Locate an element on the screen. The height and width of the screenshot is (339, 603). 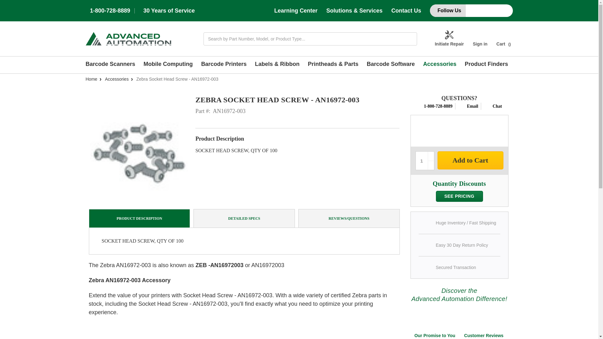
Add to Cart is located at coordinates (470, 160).